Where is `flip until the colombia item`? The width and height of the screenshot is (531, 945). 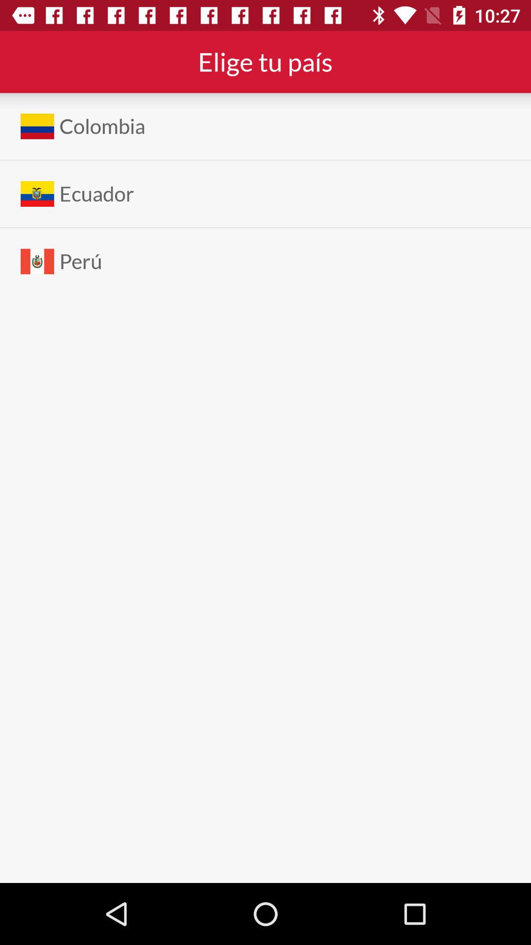 flip until the colombia item is located at coordinates (102, 126).